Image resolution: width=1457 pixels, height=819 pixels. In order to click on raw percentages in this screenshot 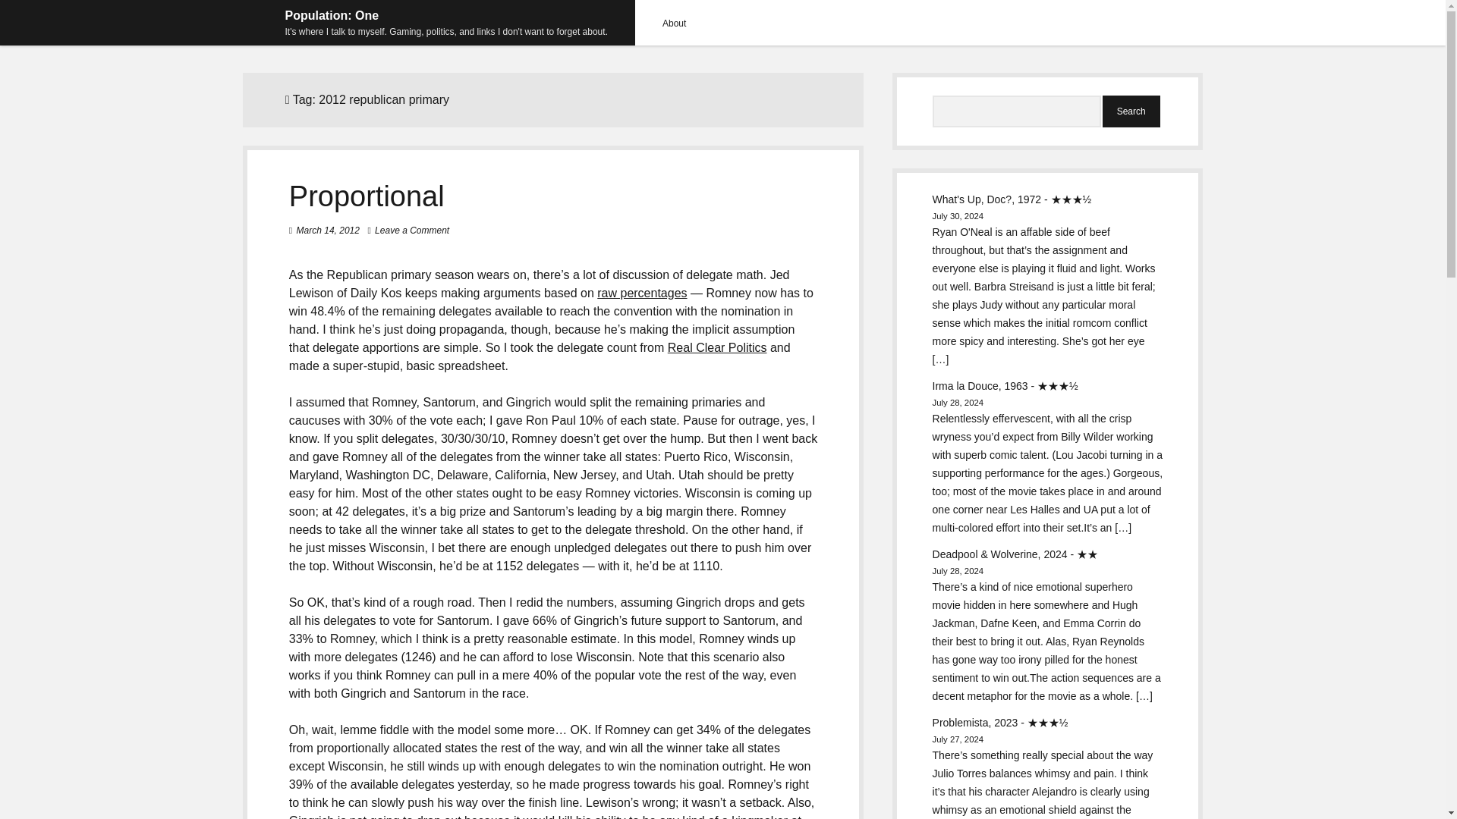, I will do `click(642, 293)`.